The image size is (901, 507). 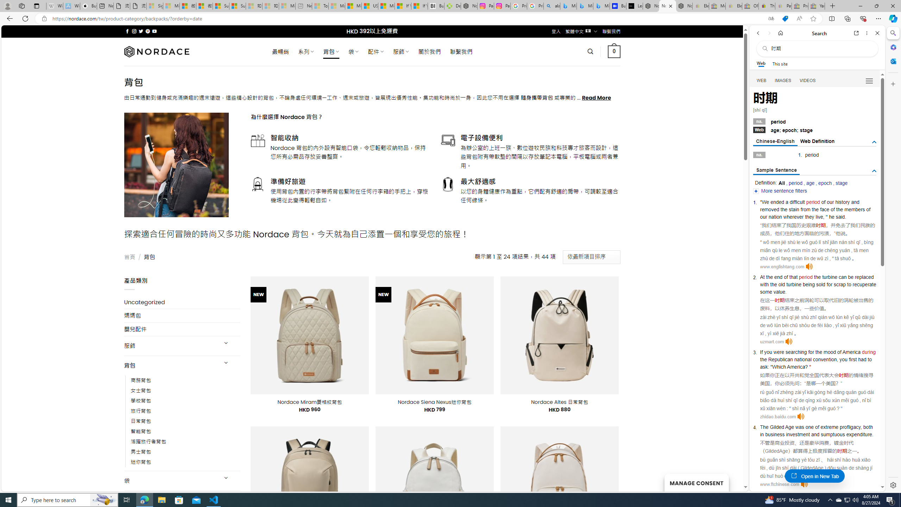 I want to click on WEB, so click(x=762, y=81).